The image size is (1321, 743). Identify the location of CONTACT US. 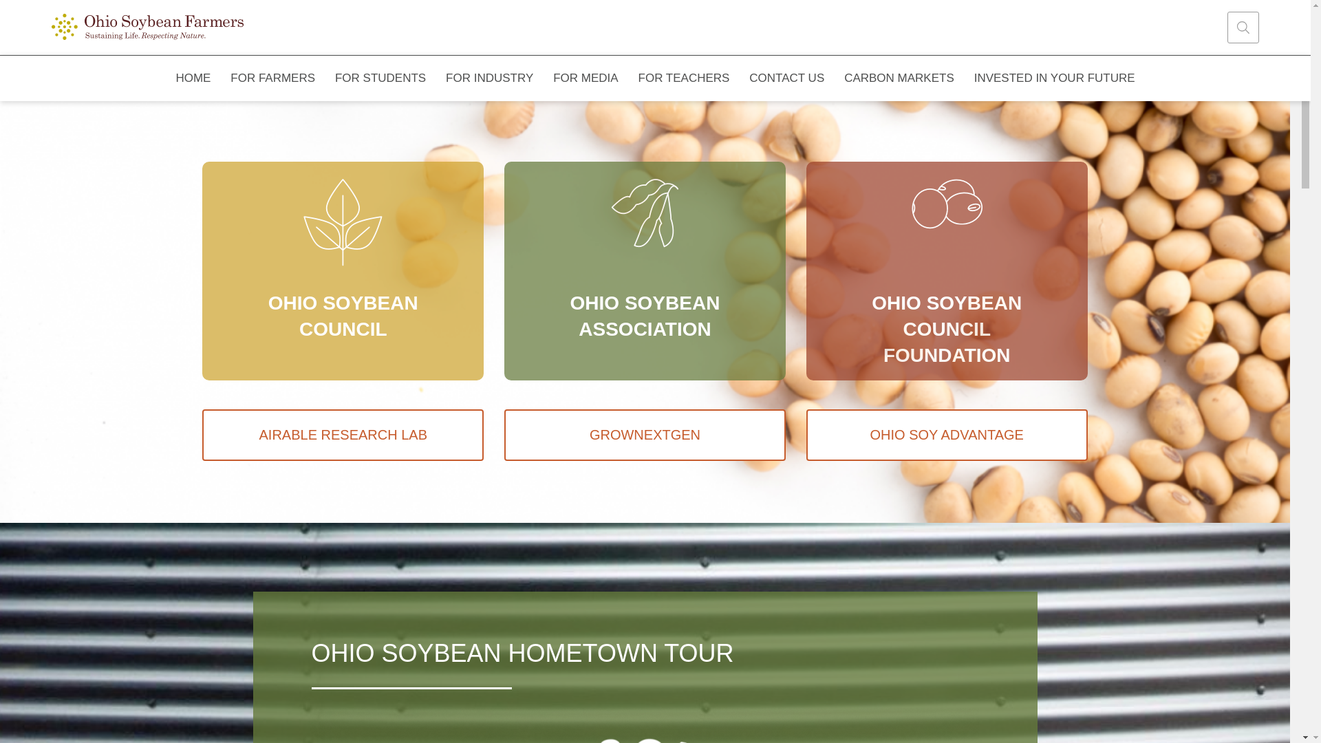
(787, 78).